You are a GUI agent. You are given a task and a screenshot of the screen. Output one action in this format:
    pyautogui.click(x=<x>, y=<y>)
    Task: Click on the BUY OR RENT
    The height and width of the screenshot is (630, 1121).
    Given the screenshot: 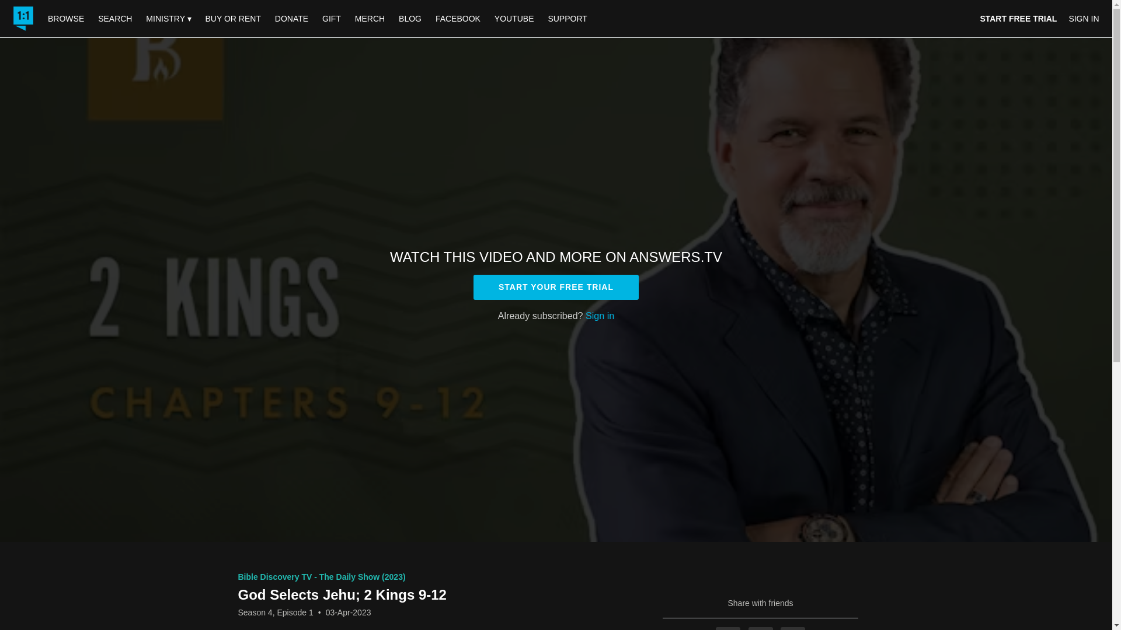 What is the action you would take?
    pyautogui.click(x=232, y=18)
    